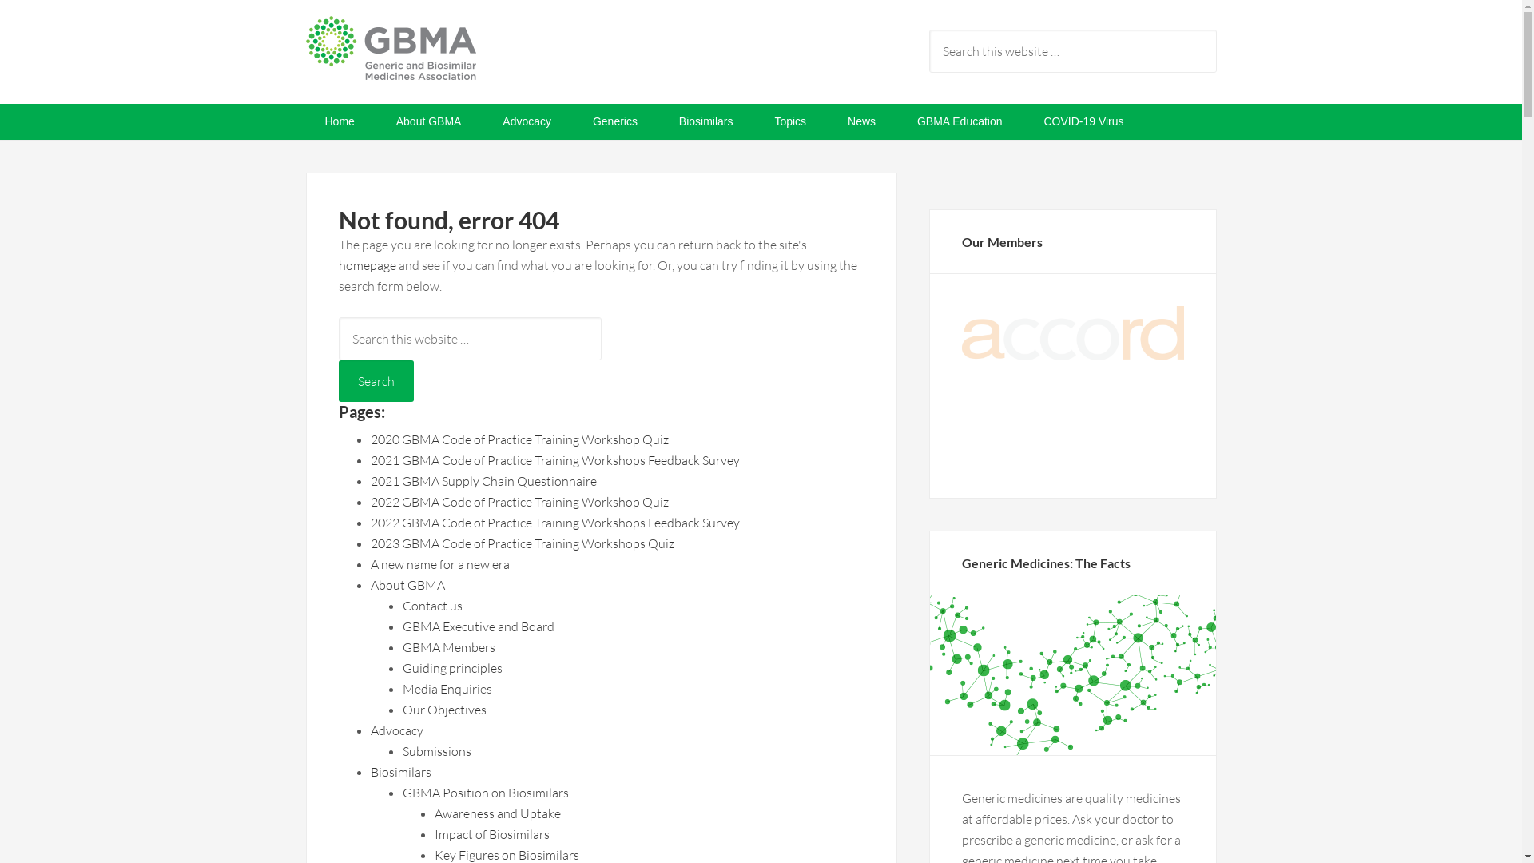 Image resolution: width=1534 pixels, height=863 pixels. I want to click on Search, so click(376, 381).